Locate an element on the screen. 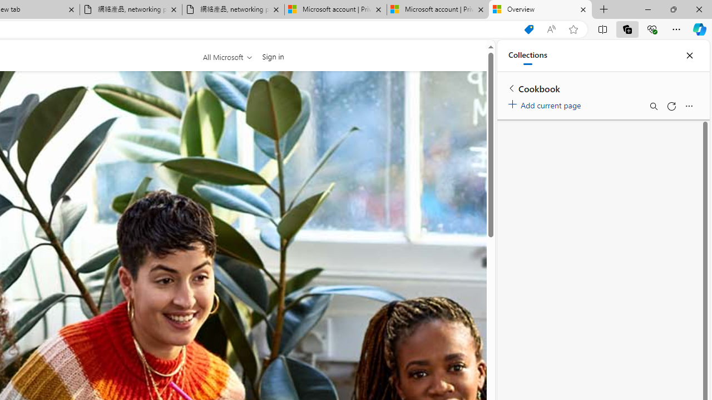 The height and width of the screenshot is (400, 712). Add current page is located at coordinates (546, 103).